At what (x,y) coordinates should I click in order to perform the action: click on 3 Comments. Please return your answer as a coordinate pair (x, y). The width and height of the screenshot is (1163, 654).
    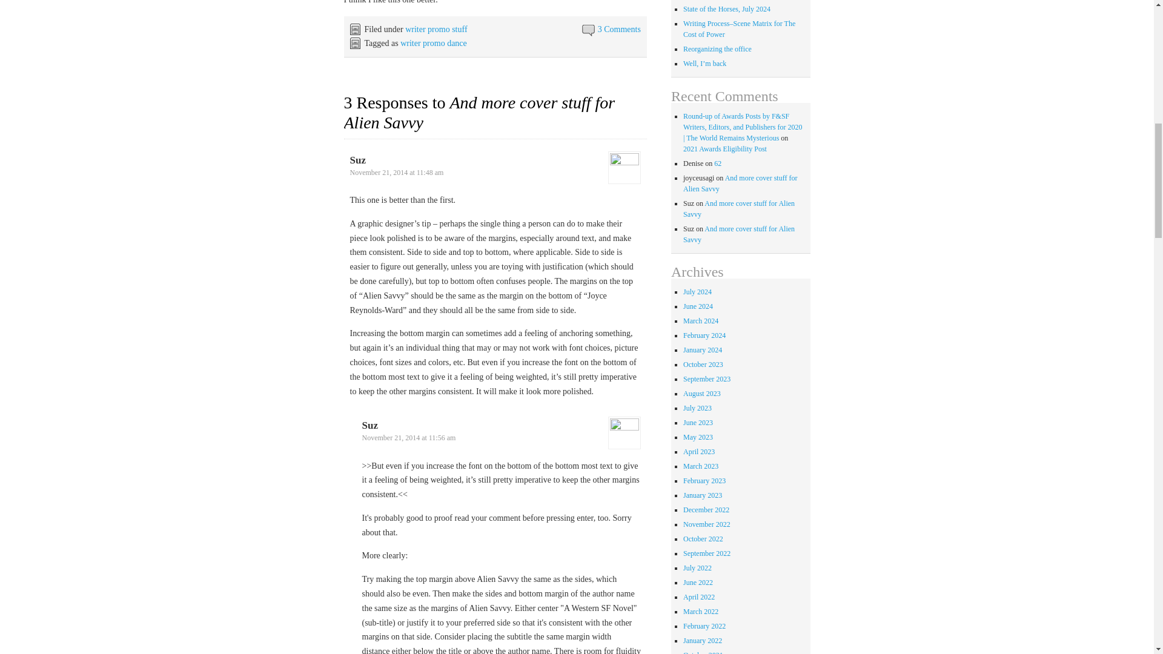
    Looking at the image, I should click on (619, 29).